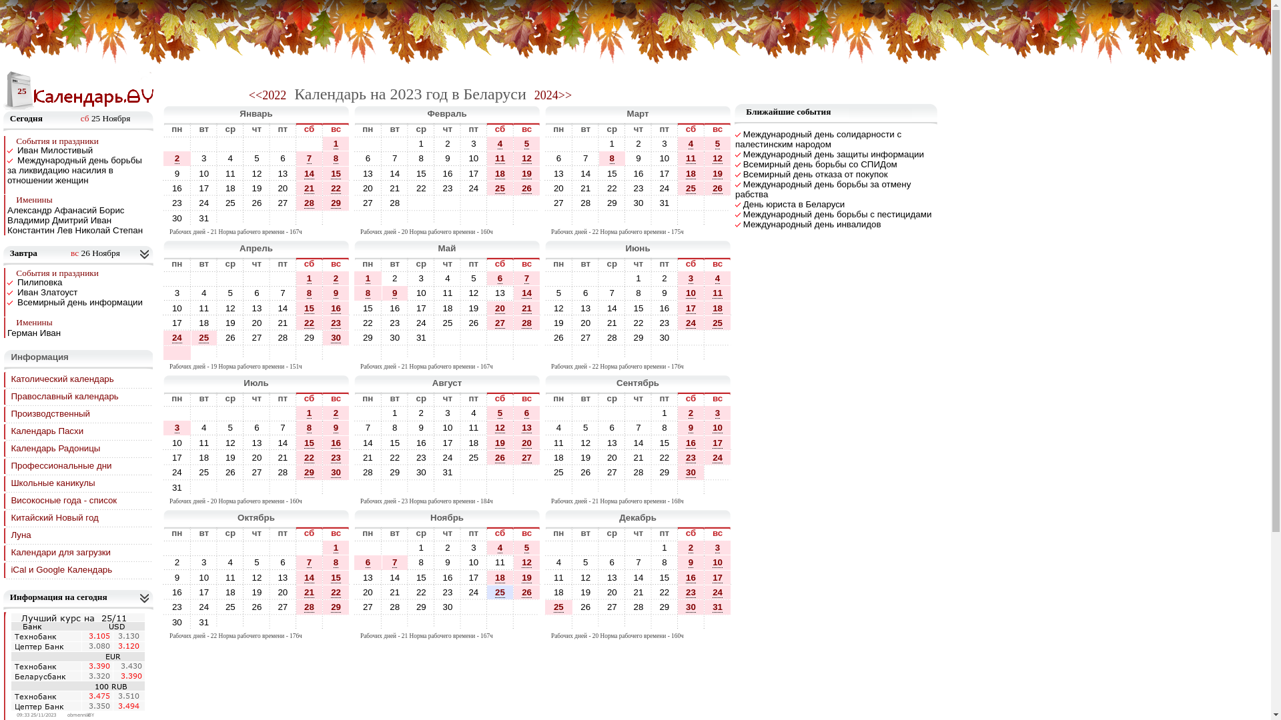 The height and width of the screenshot is (720, 1281). What do you see at coordinates (665, 488) in the screenshot?
I see ` ` at bounding box center [665, 488].